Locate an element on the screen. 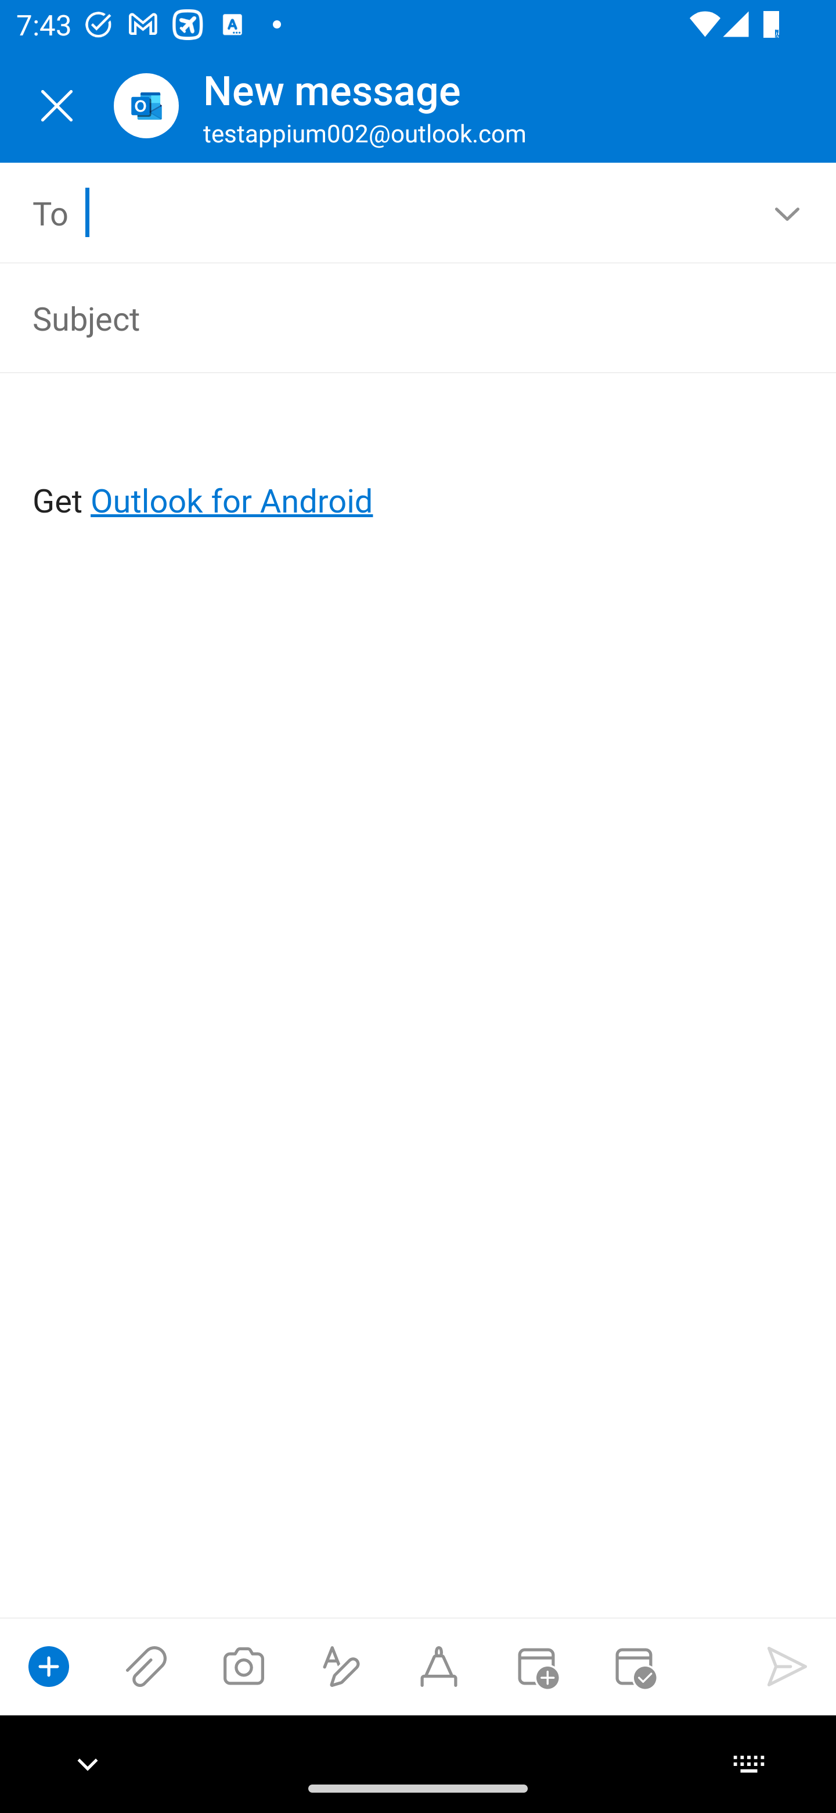  Take a photo is located at coordinates (243, 1666).